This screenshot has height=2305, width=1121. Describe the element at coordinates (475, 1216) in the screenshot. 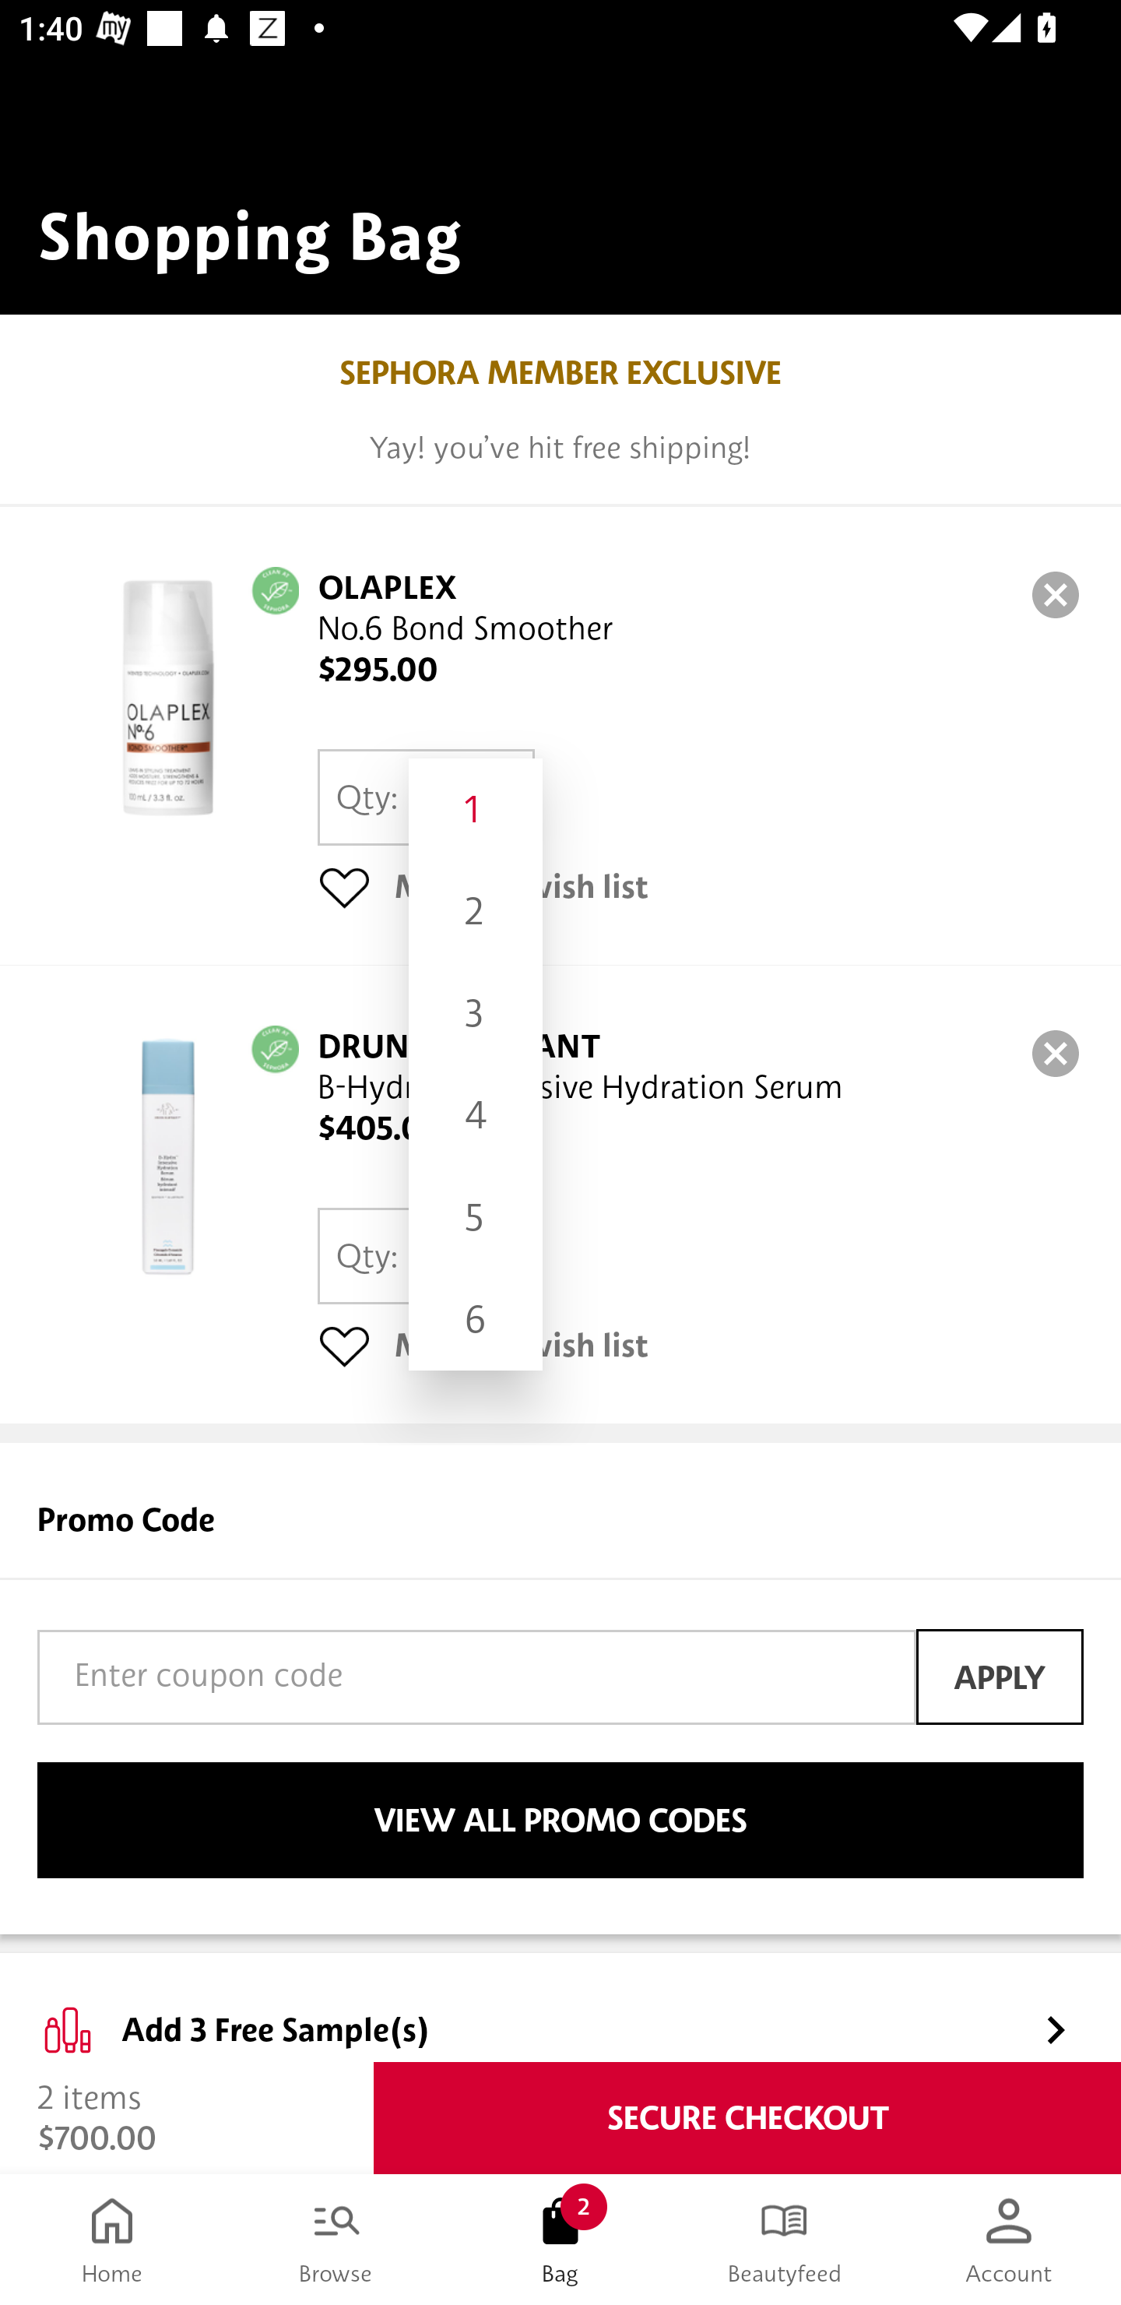

I see `5` at that location.